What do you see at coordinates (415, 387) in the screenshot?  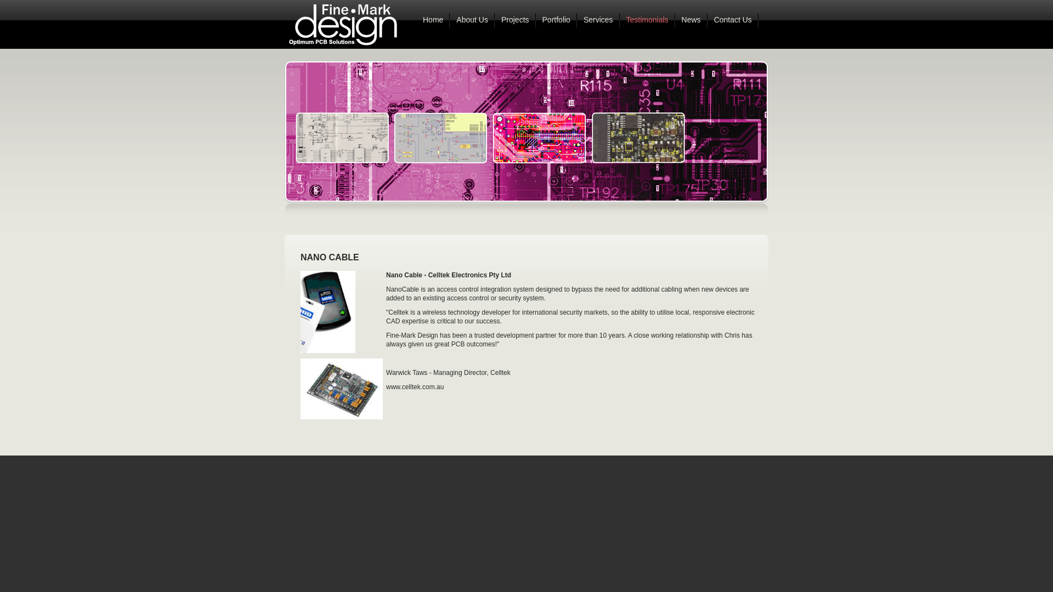 I see `www.celltek.com.au` at bounding box center [415, 387].